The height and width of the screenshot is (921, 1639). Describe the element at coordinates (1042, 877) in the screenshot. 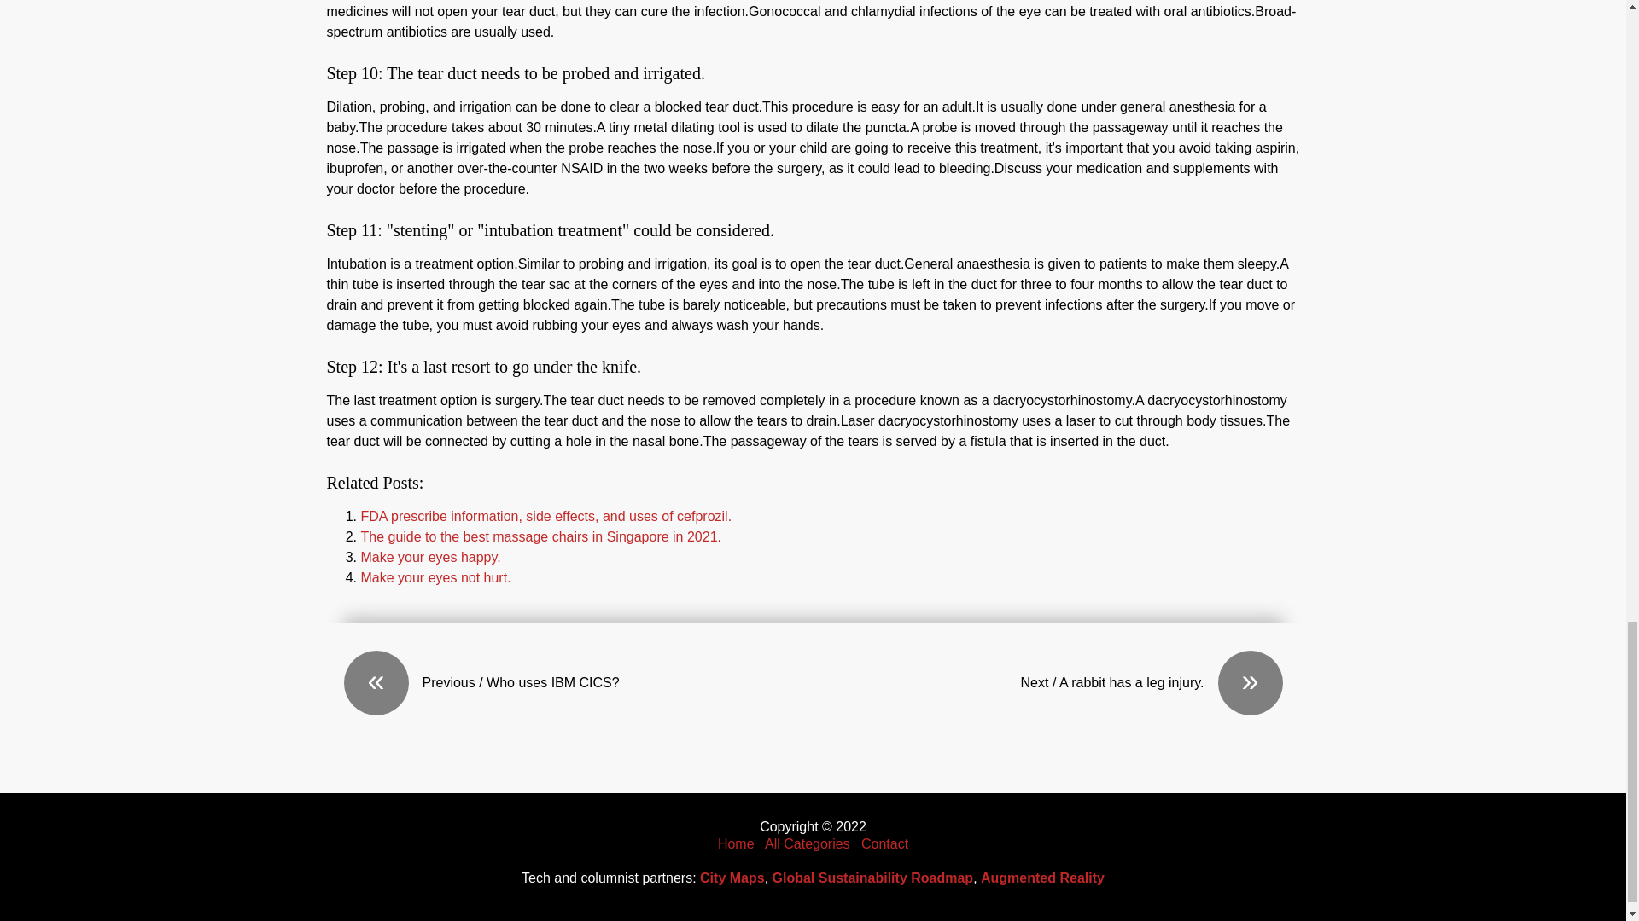

I see `Augmented Reality` at that location.